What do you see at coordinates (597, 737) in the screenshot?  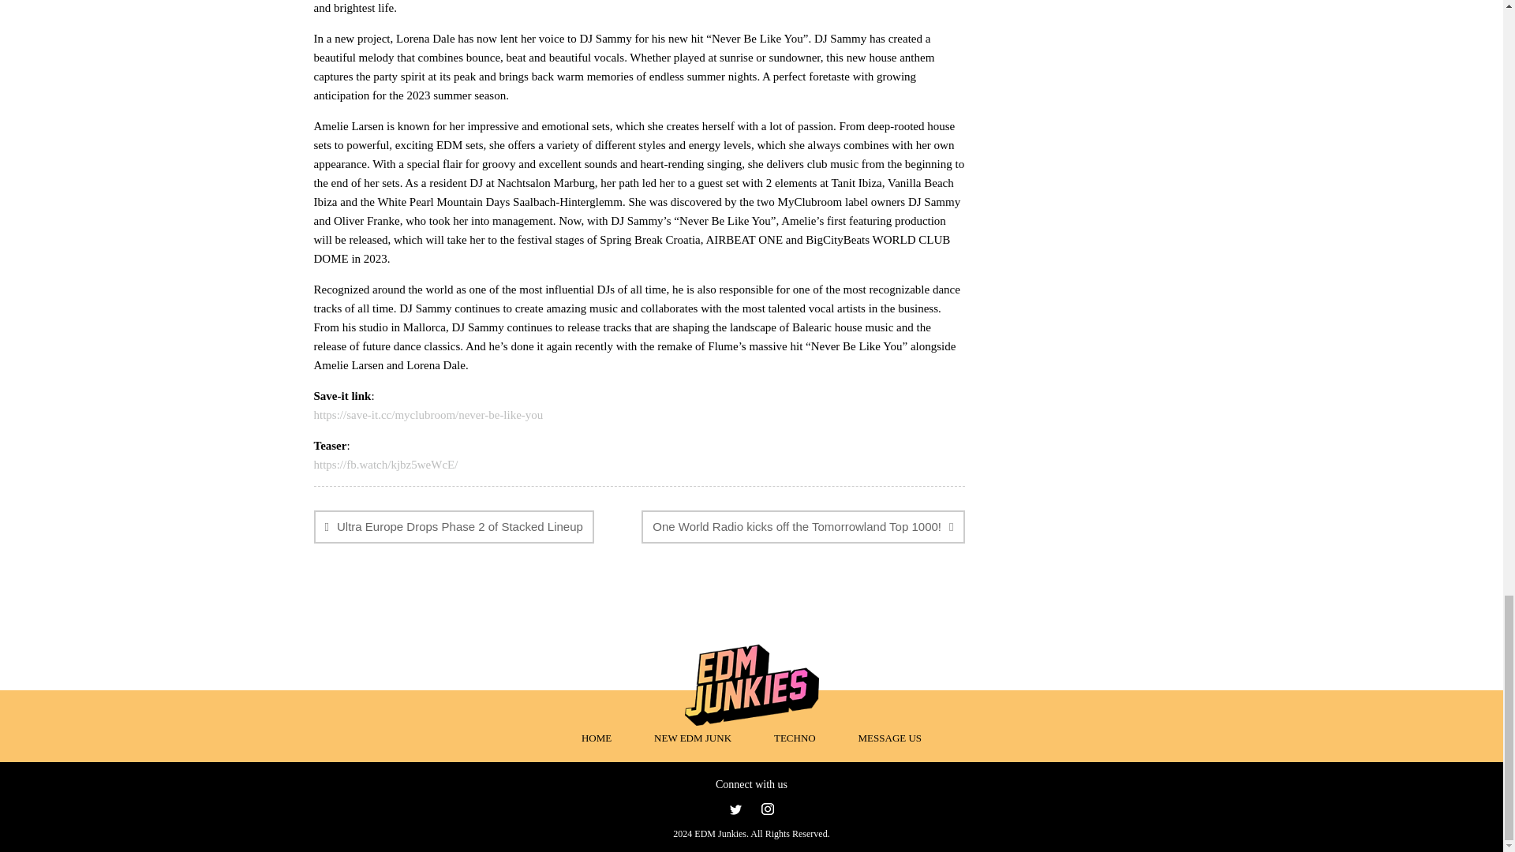 I see `HOME` at bounding box center [597, 737].